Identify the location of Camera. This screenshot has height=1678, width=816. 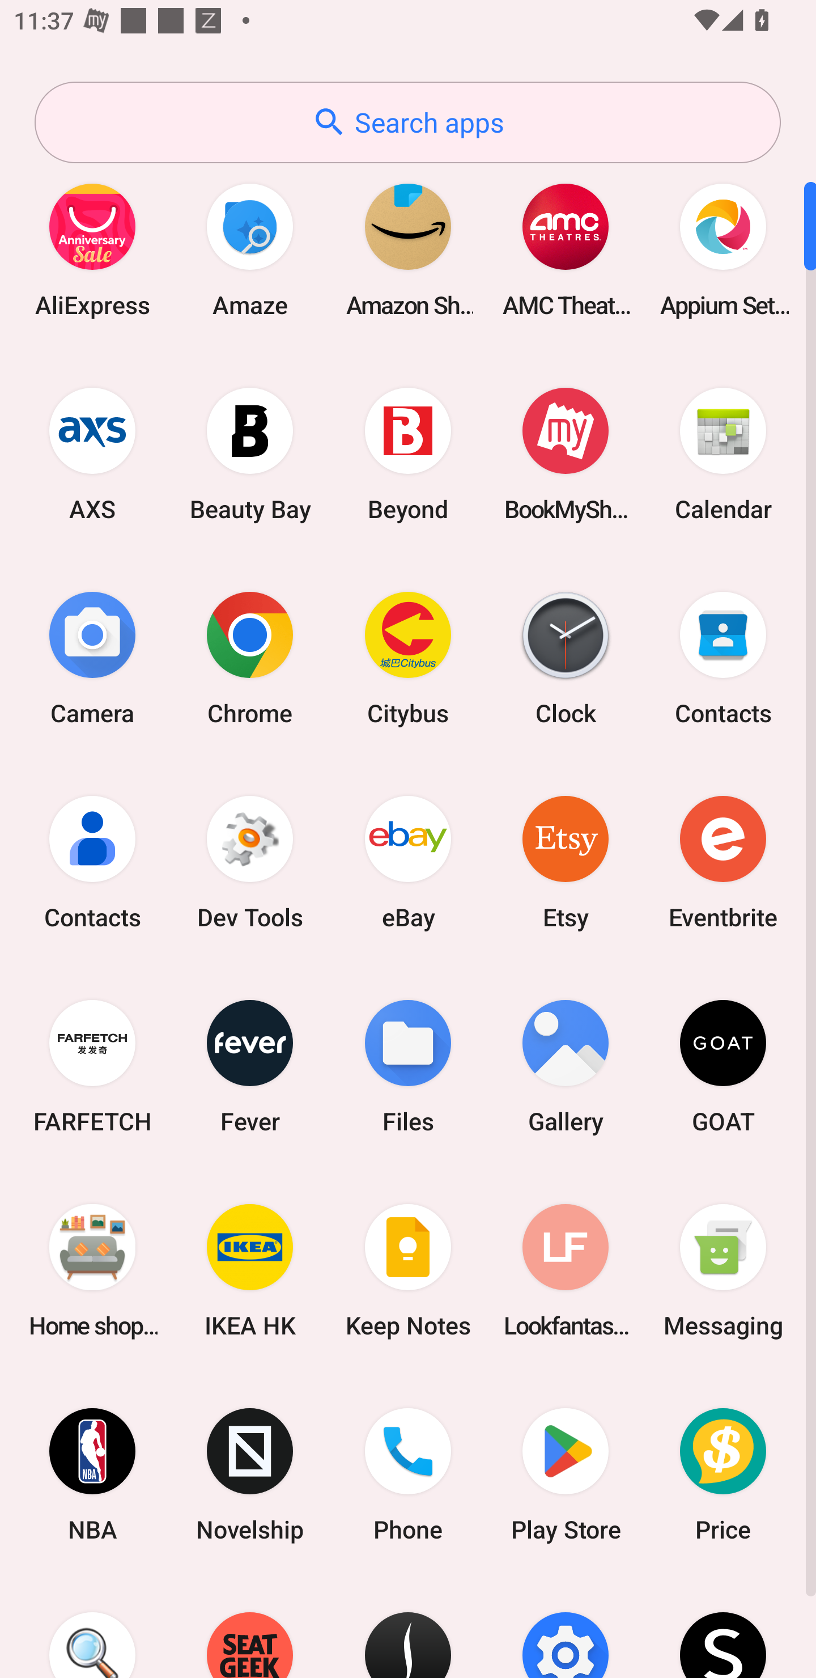
(92, 658).